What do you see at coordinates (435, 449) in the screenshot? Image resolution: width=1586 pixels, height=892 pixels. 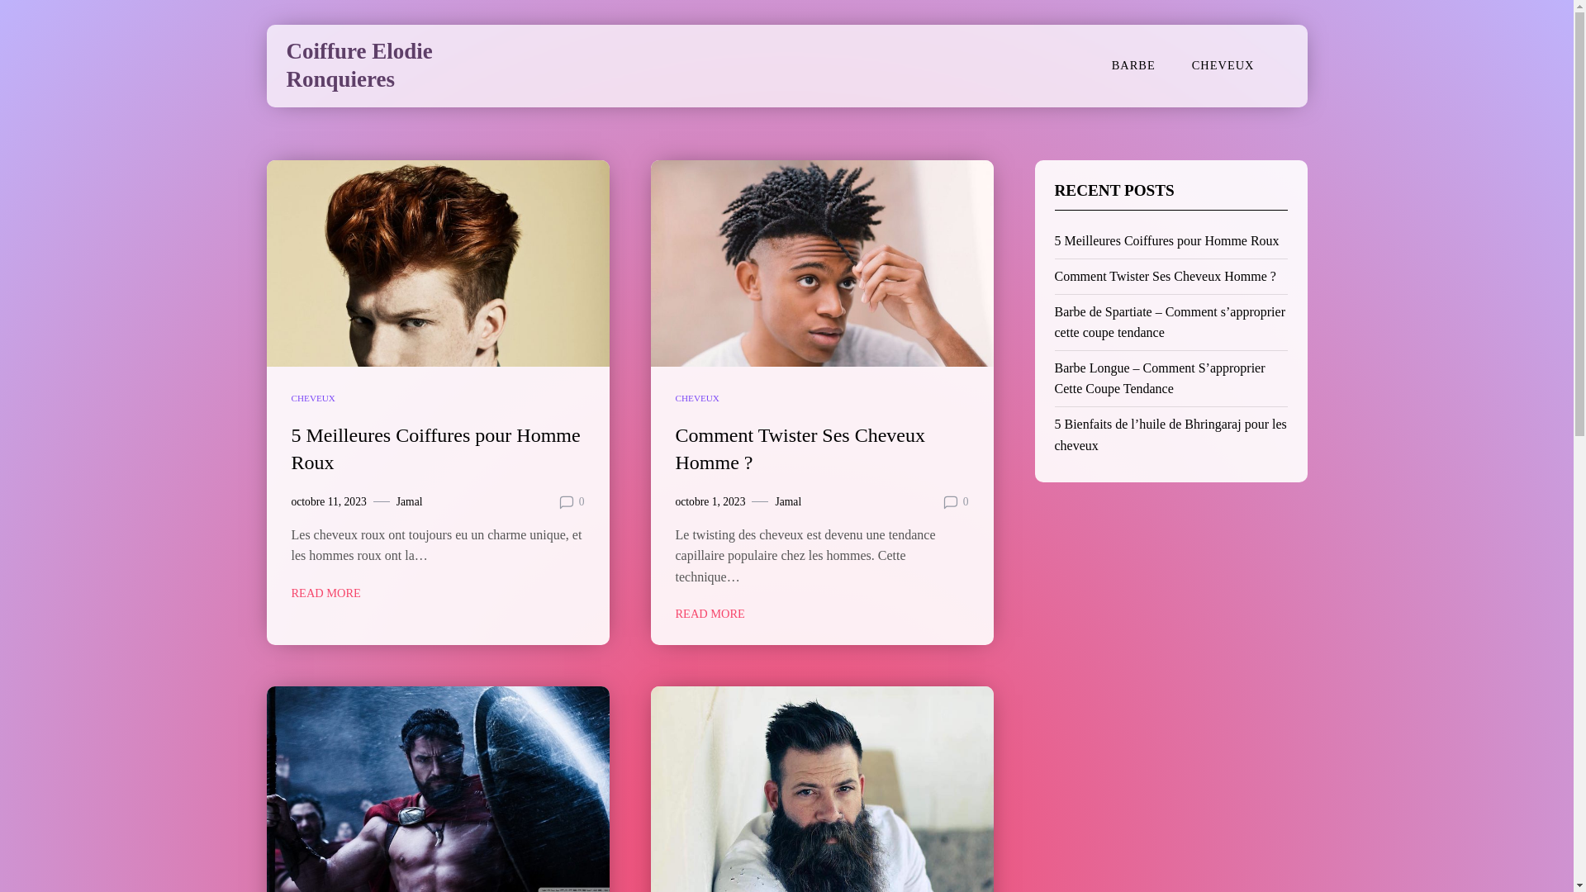 I see `5 Meilleures Coiffures pour Homme Roux` at bounding box center [435, 449].